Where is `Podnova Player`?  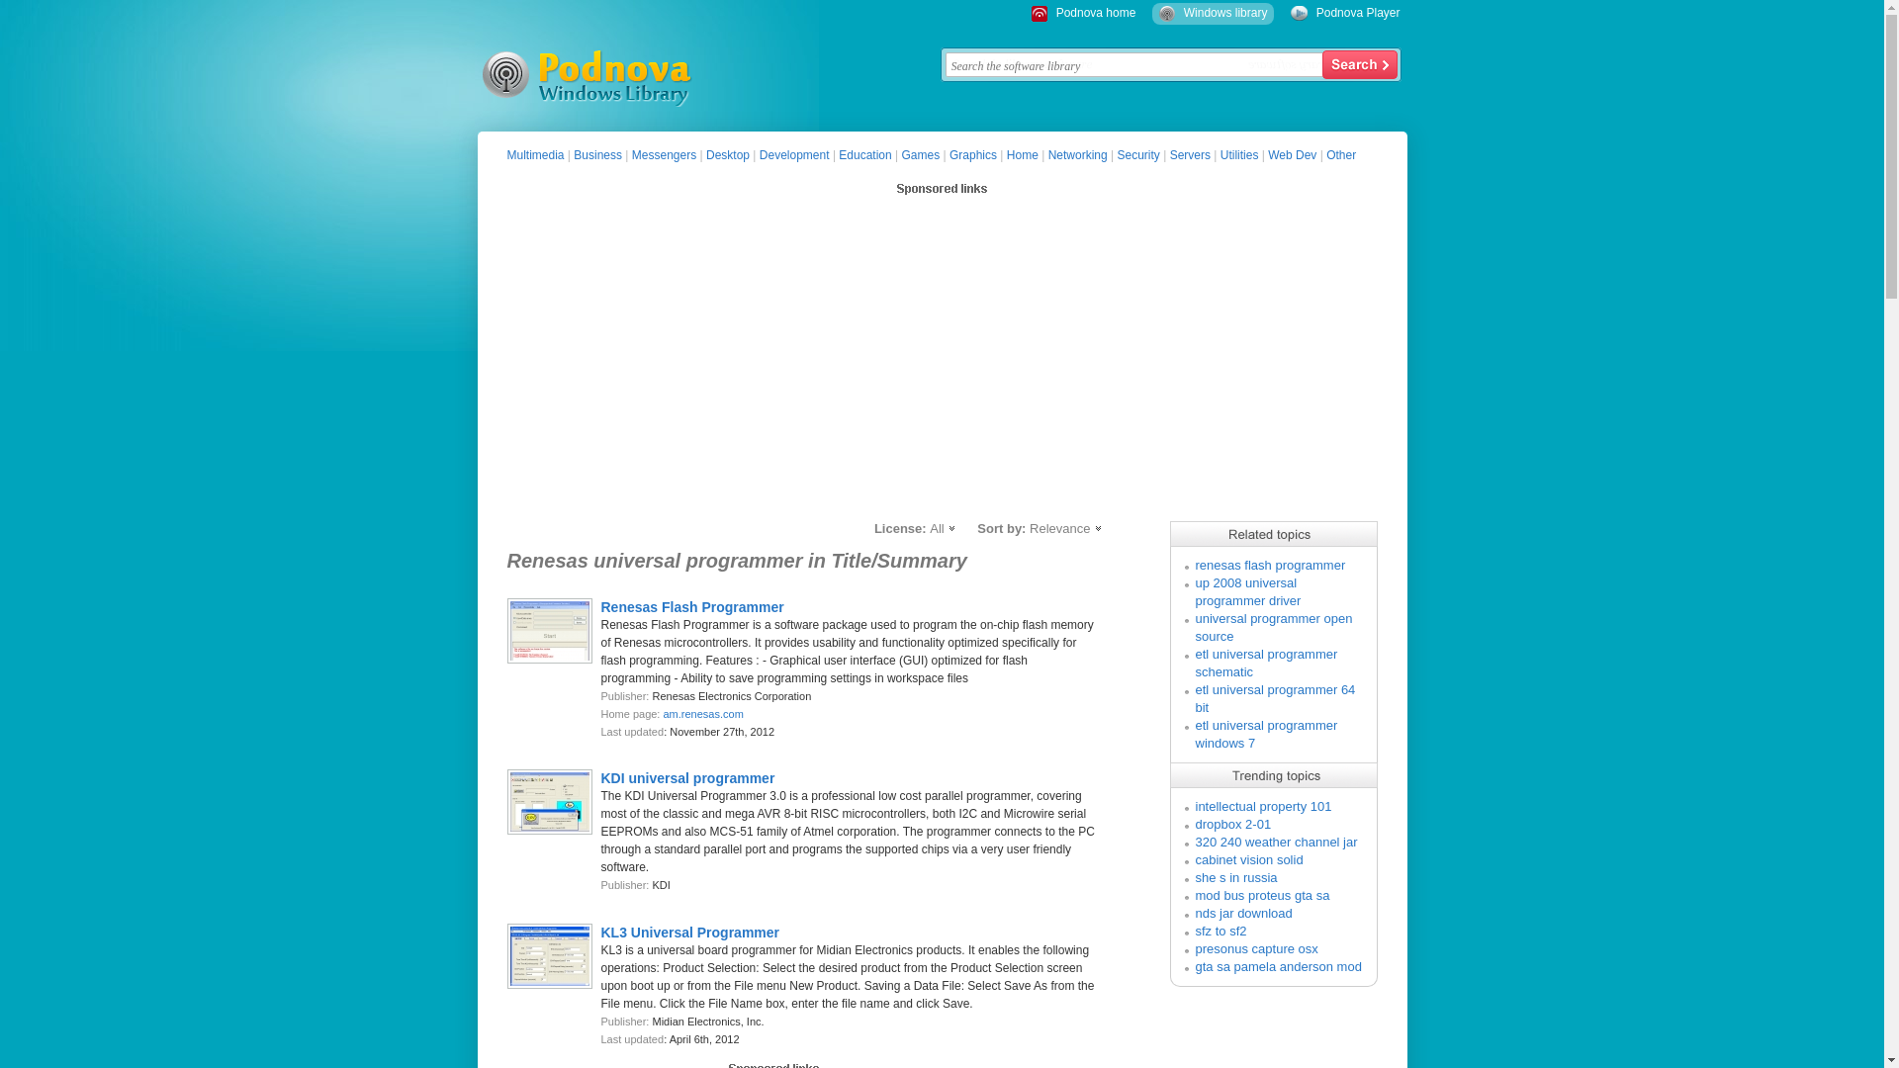
Podnova Player is located at coordinates (1358, 13).